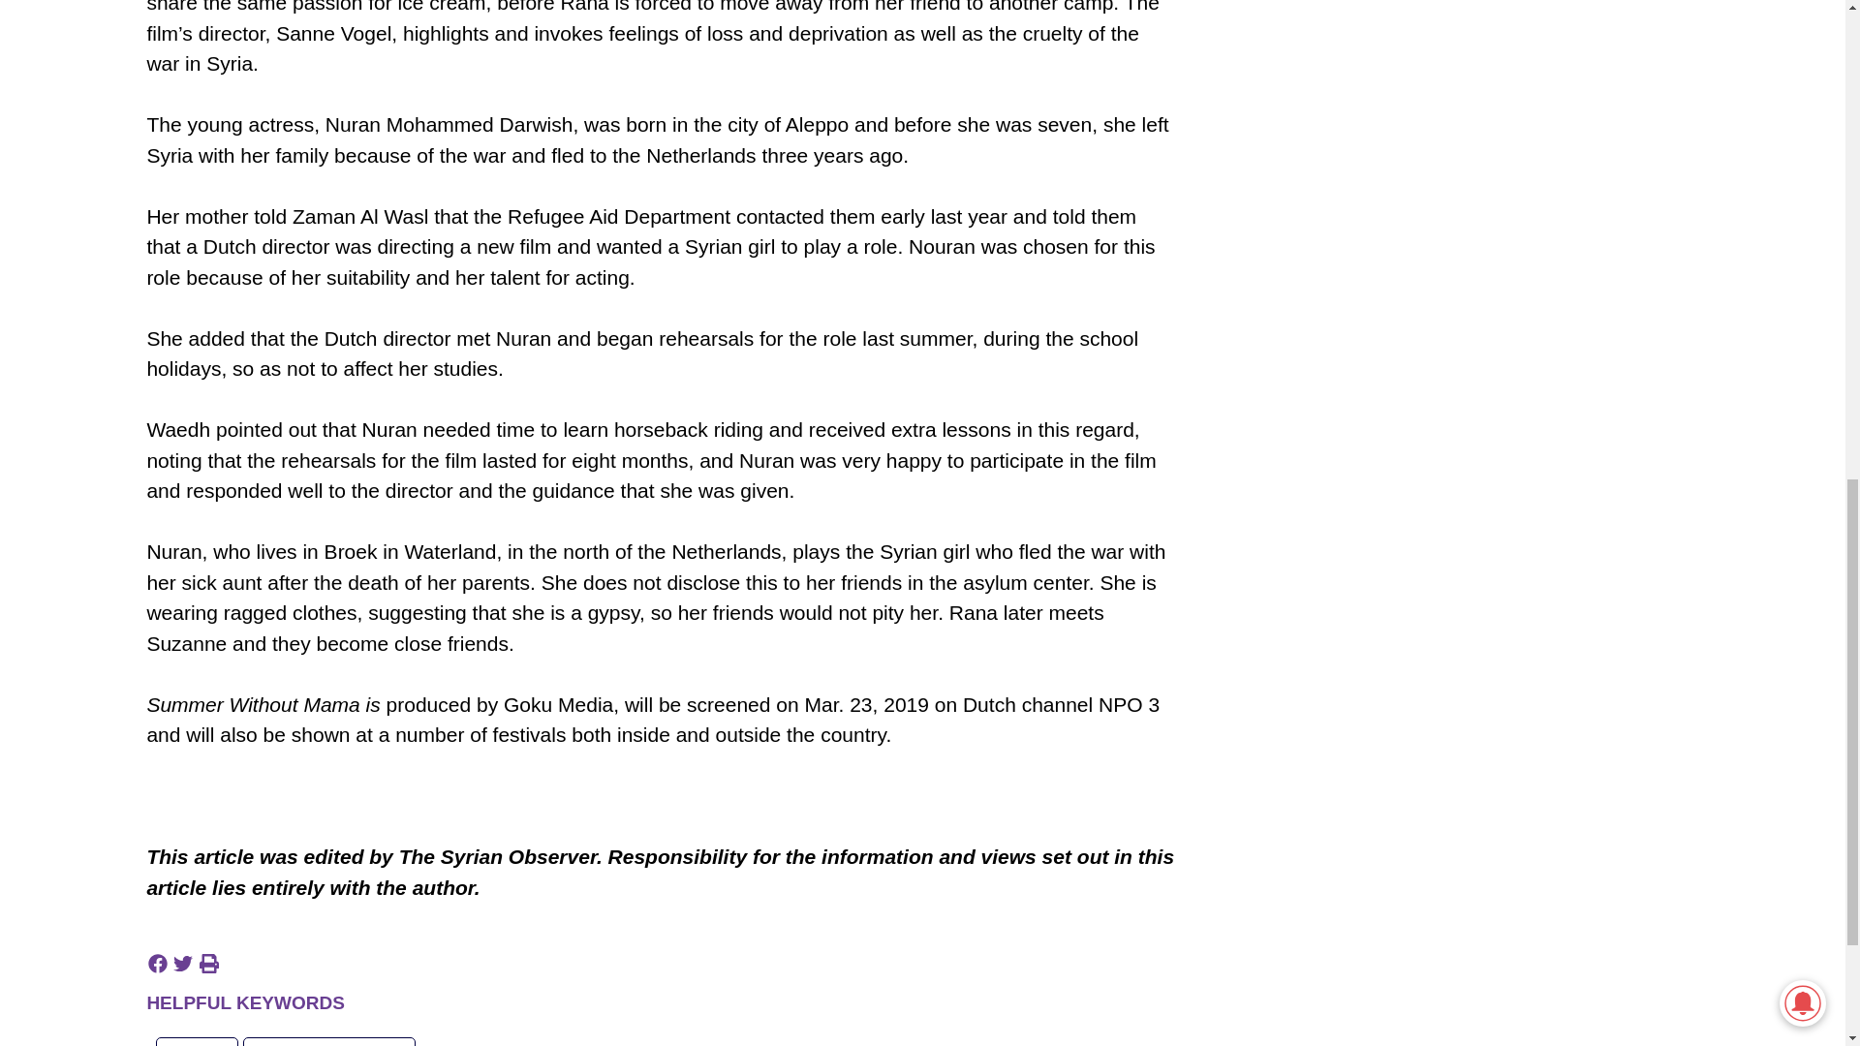 The height and width of the screenshot is (1046, 1860). What do you see at coordinates (197, 1042) in the screenshot?
I see `DUTCH` at bounding box center [197, 1042].